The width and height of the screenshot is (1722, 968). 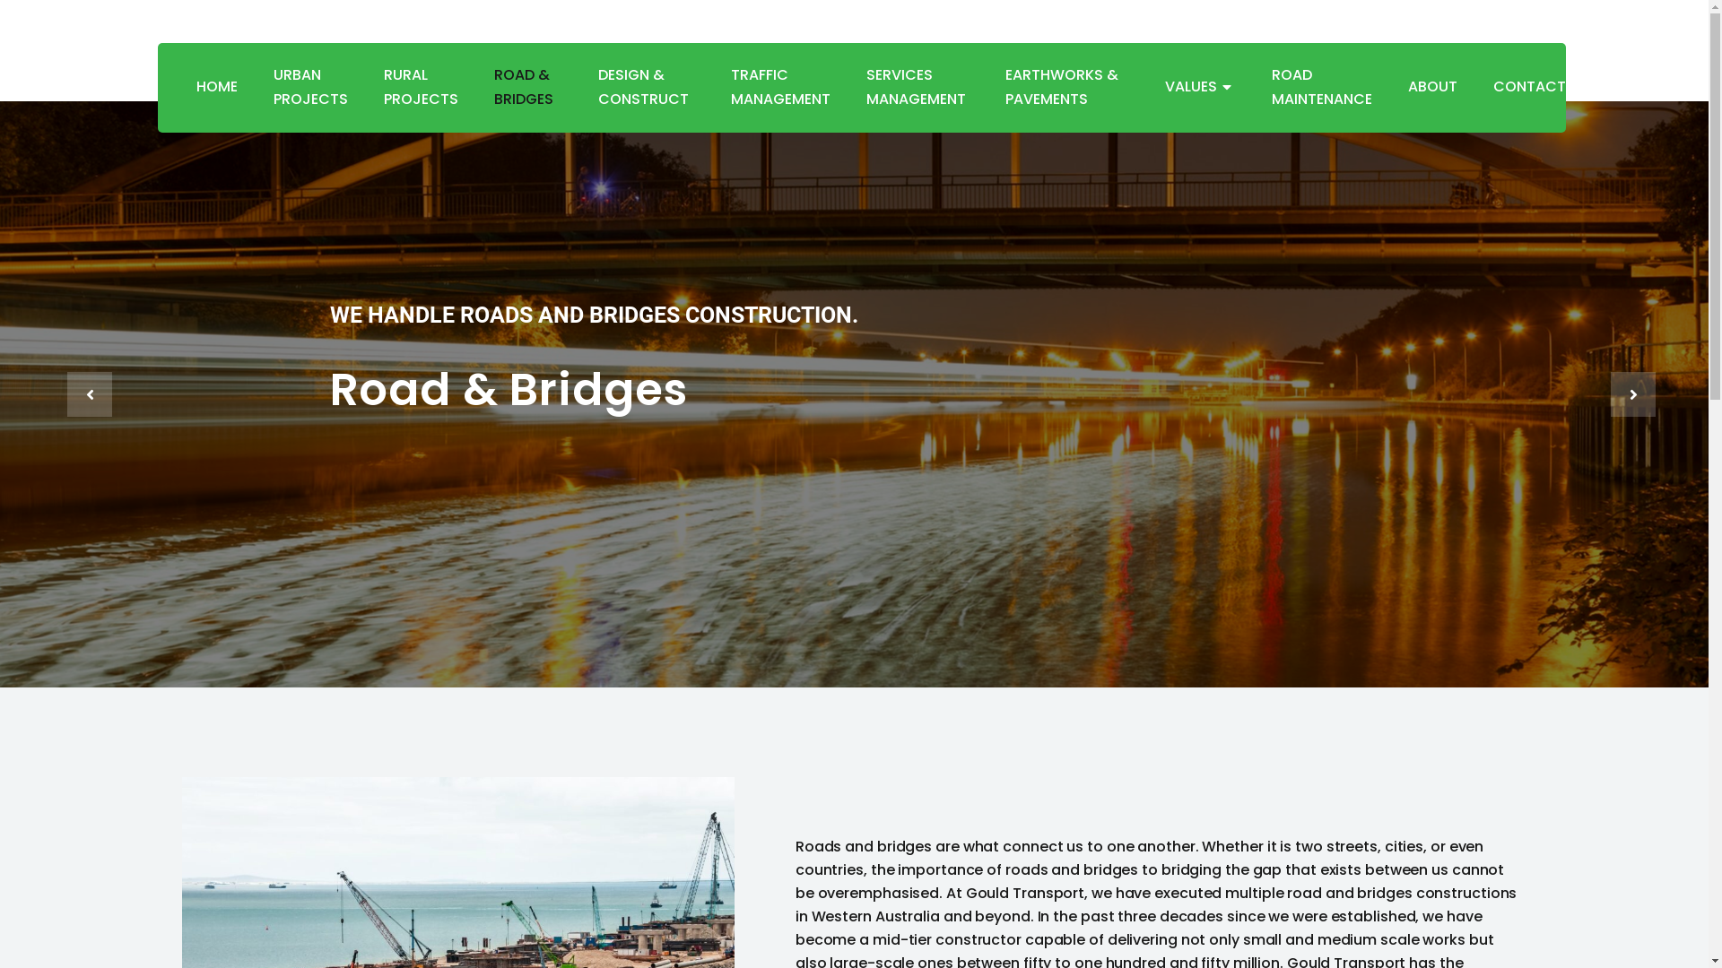 I want to click on DESIGN & CONSTRUCT, so click(x=647, y=88).